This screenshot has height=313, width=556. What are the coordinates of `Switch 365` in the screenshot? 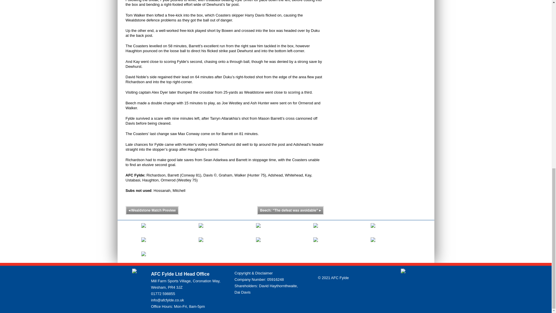 It's located at (143, 243).